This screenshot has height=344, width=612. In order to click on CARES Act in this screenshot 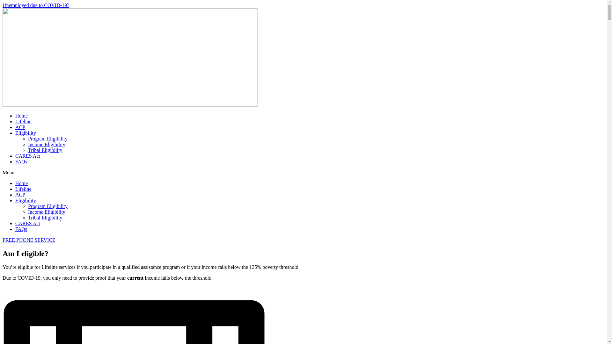, I will do `click(28, 223)`.